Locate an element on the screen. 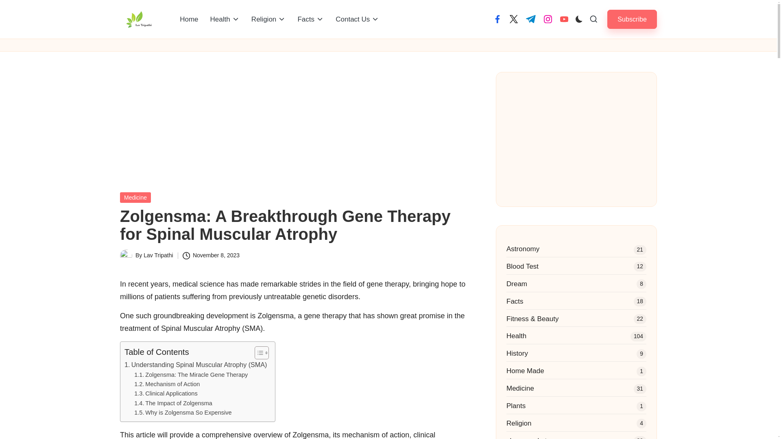  Why is Zolgensma So Expensive is located at coordinates (183, 413).